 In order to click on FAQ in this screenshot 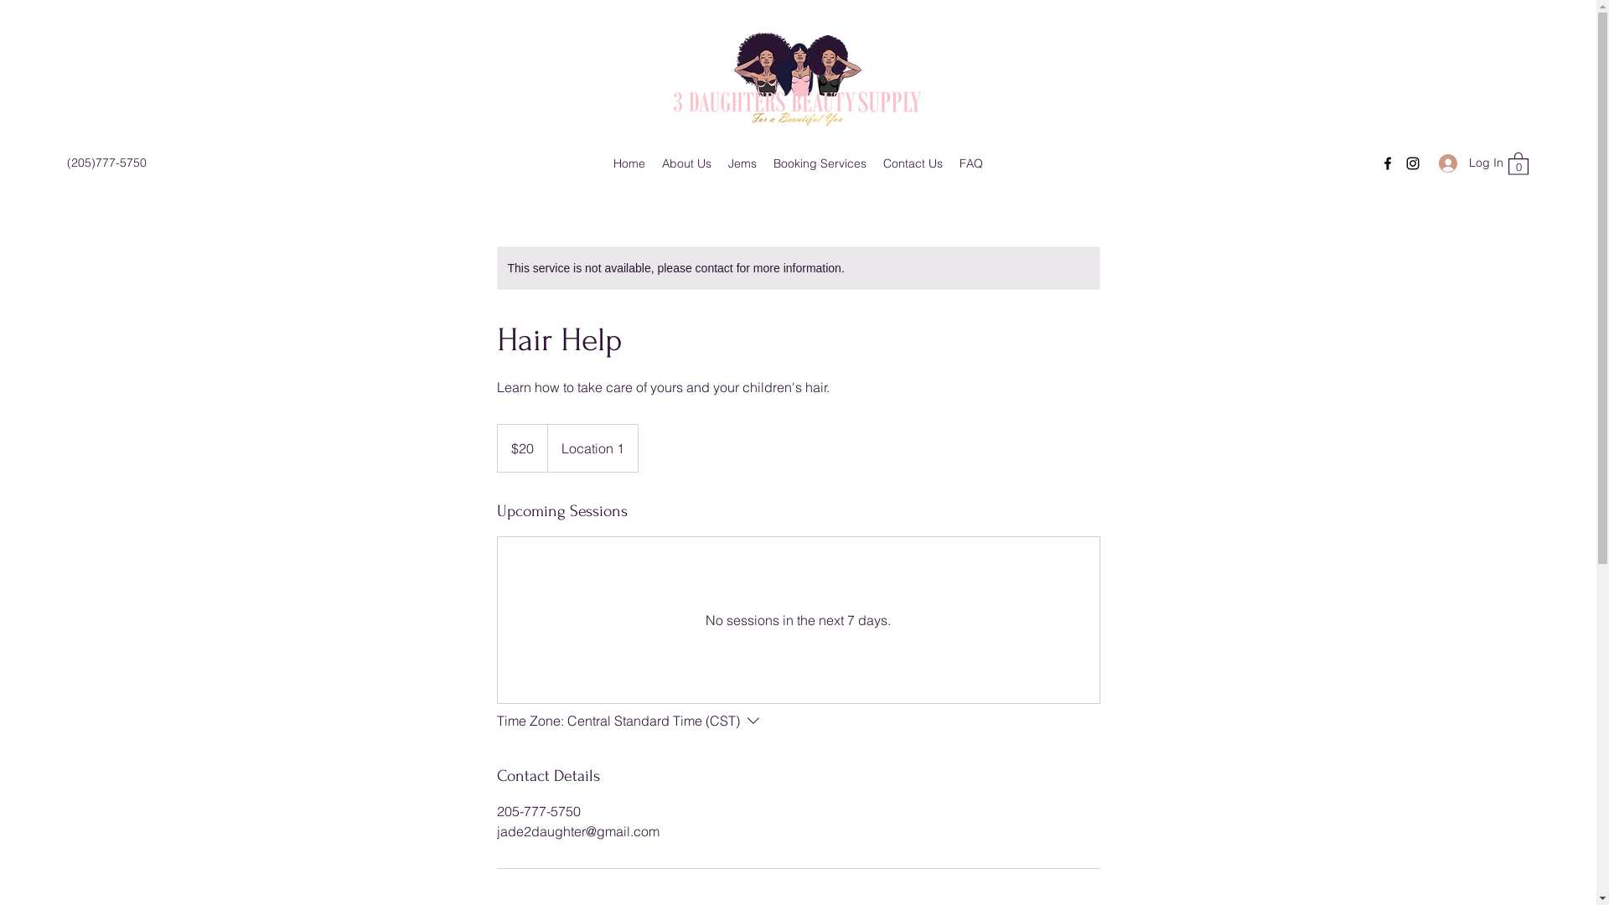, I will do `click(971, 163)`.